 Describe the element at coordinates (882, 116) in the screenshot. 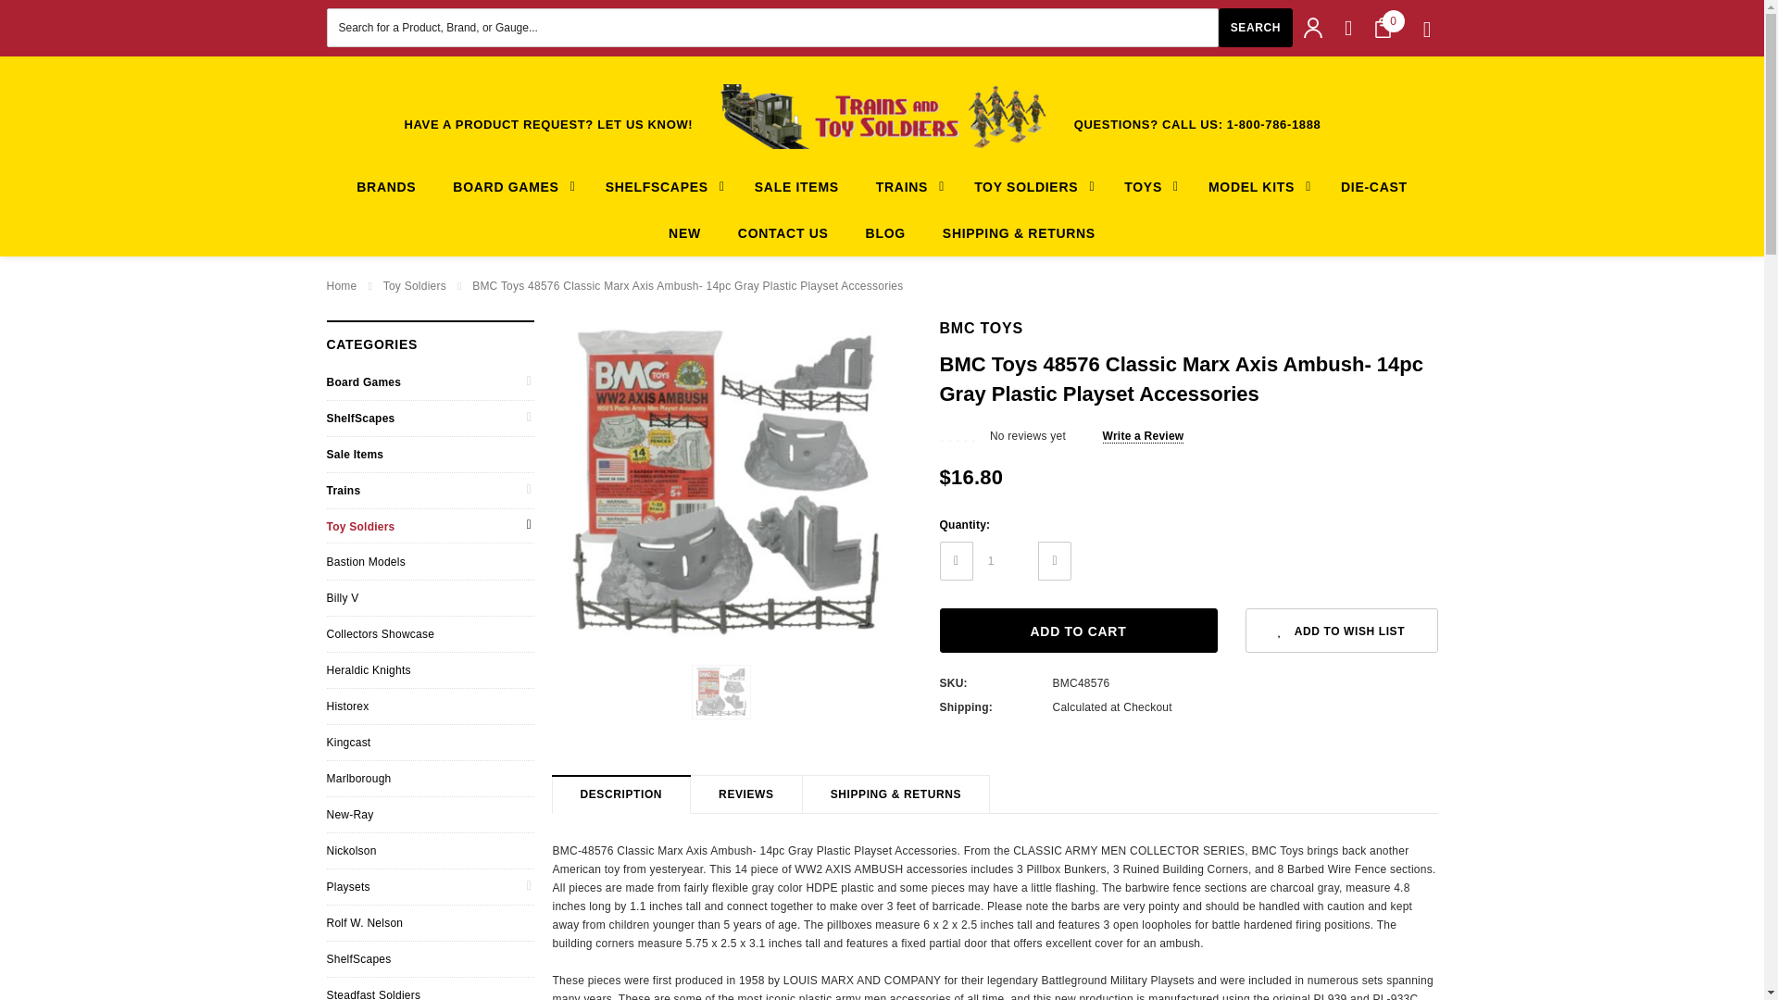

I see `Trains And Toy Soldiers` at that location.